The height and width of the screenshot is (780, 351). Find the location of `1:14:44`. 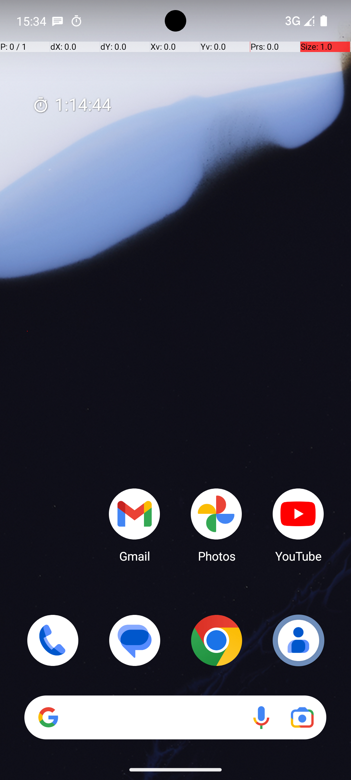

1:14:44 is located at coordinates (72, 105).